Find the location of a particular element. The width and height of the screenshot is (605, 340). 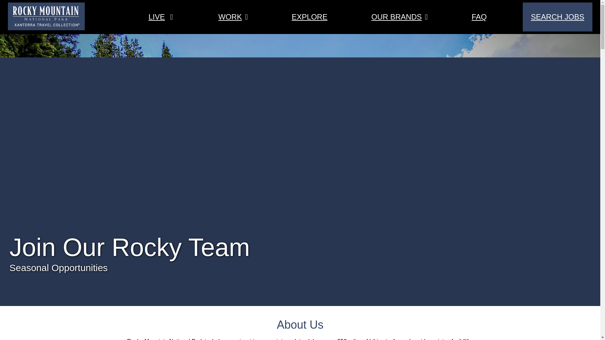

EXPLORE is located at coordinates (309, 17).